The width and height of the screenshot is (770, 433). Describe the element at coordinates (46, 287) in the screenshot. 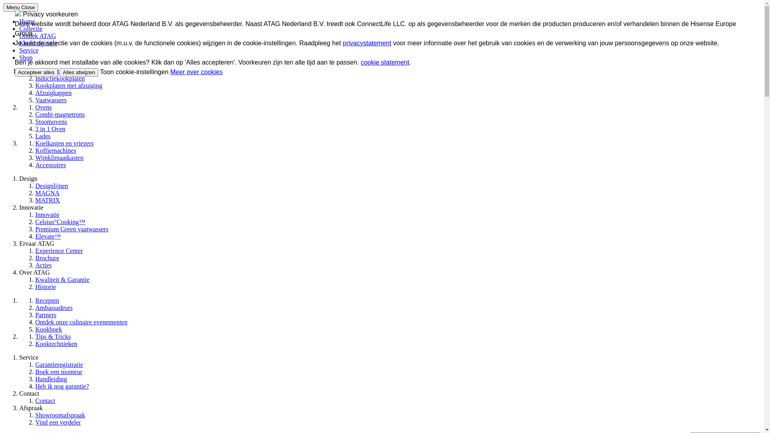

I see `Historie` at that location.